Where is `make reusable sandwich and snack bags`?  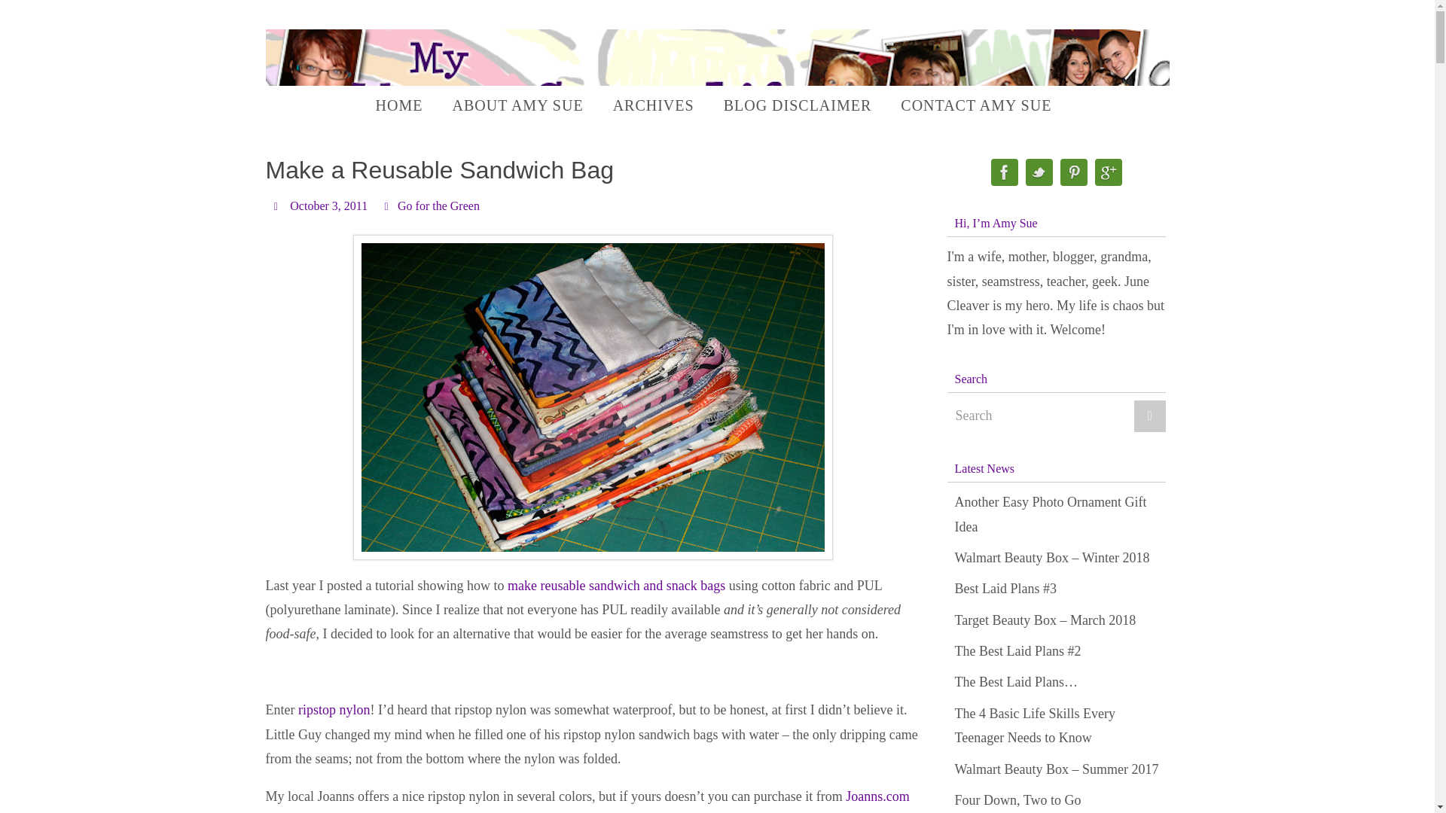 make reusable sandwich and snack bags is located at coordinates (616, 586).